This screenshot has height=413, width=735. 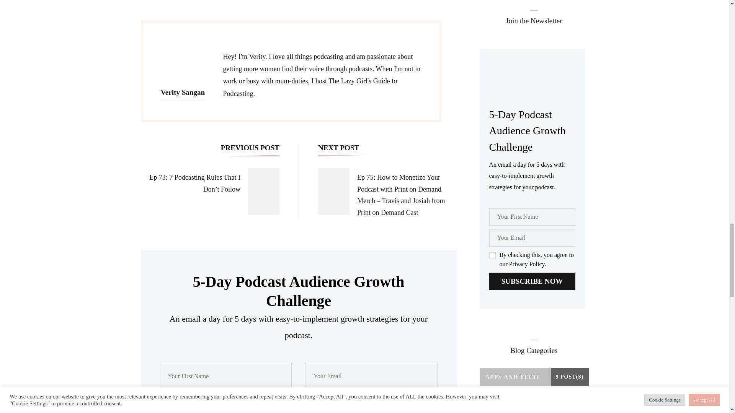 What do you see at coordinates (167, 99) in the screenshot?
I see `00:01:22` at bounding box center [167, 99].